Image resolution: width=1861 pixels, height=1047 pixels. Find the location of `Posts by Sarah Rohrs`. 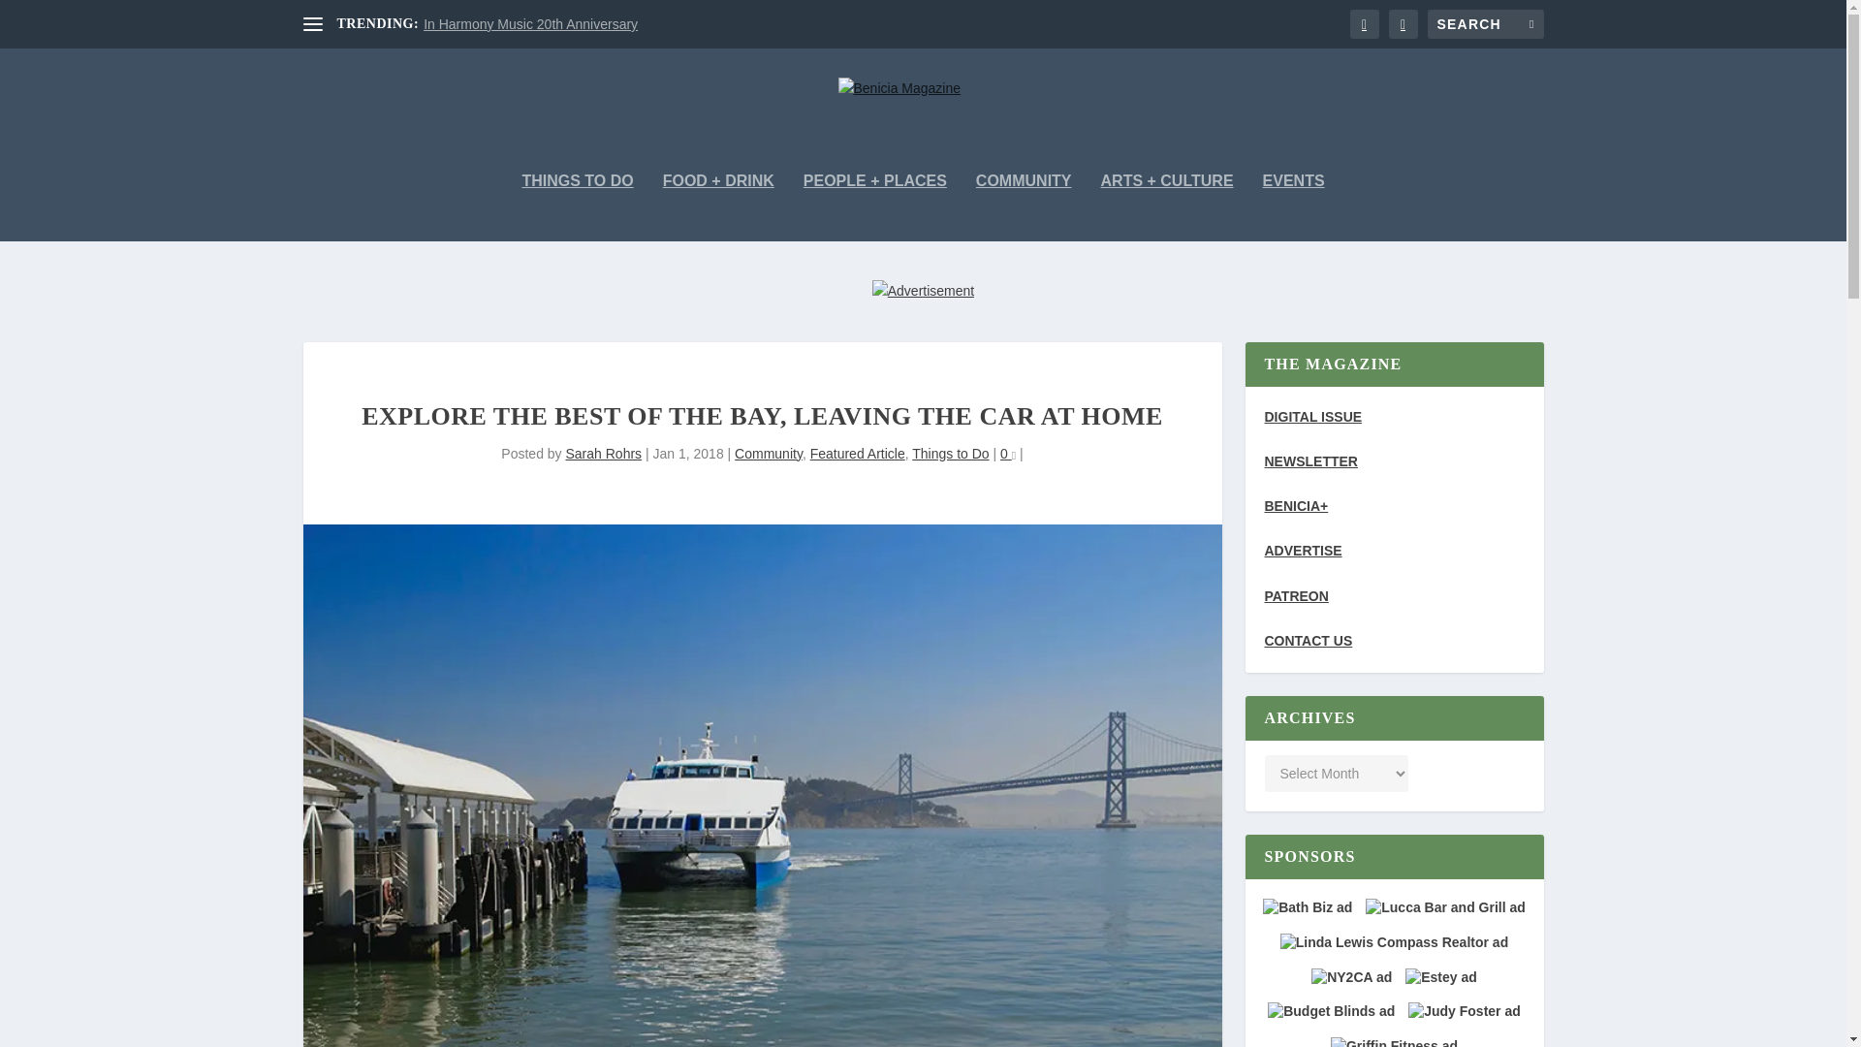

Posts by Sarah Rohrs is located at coordinates (603, 454).